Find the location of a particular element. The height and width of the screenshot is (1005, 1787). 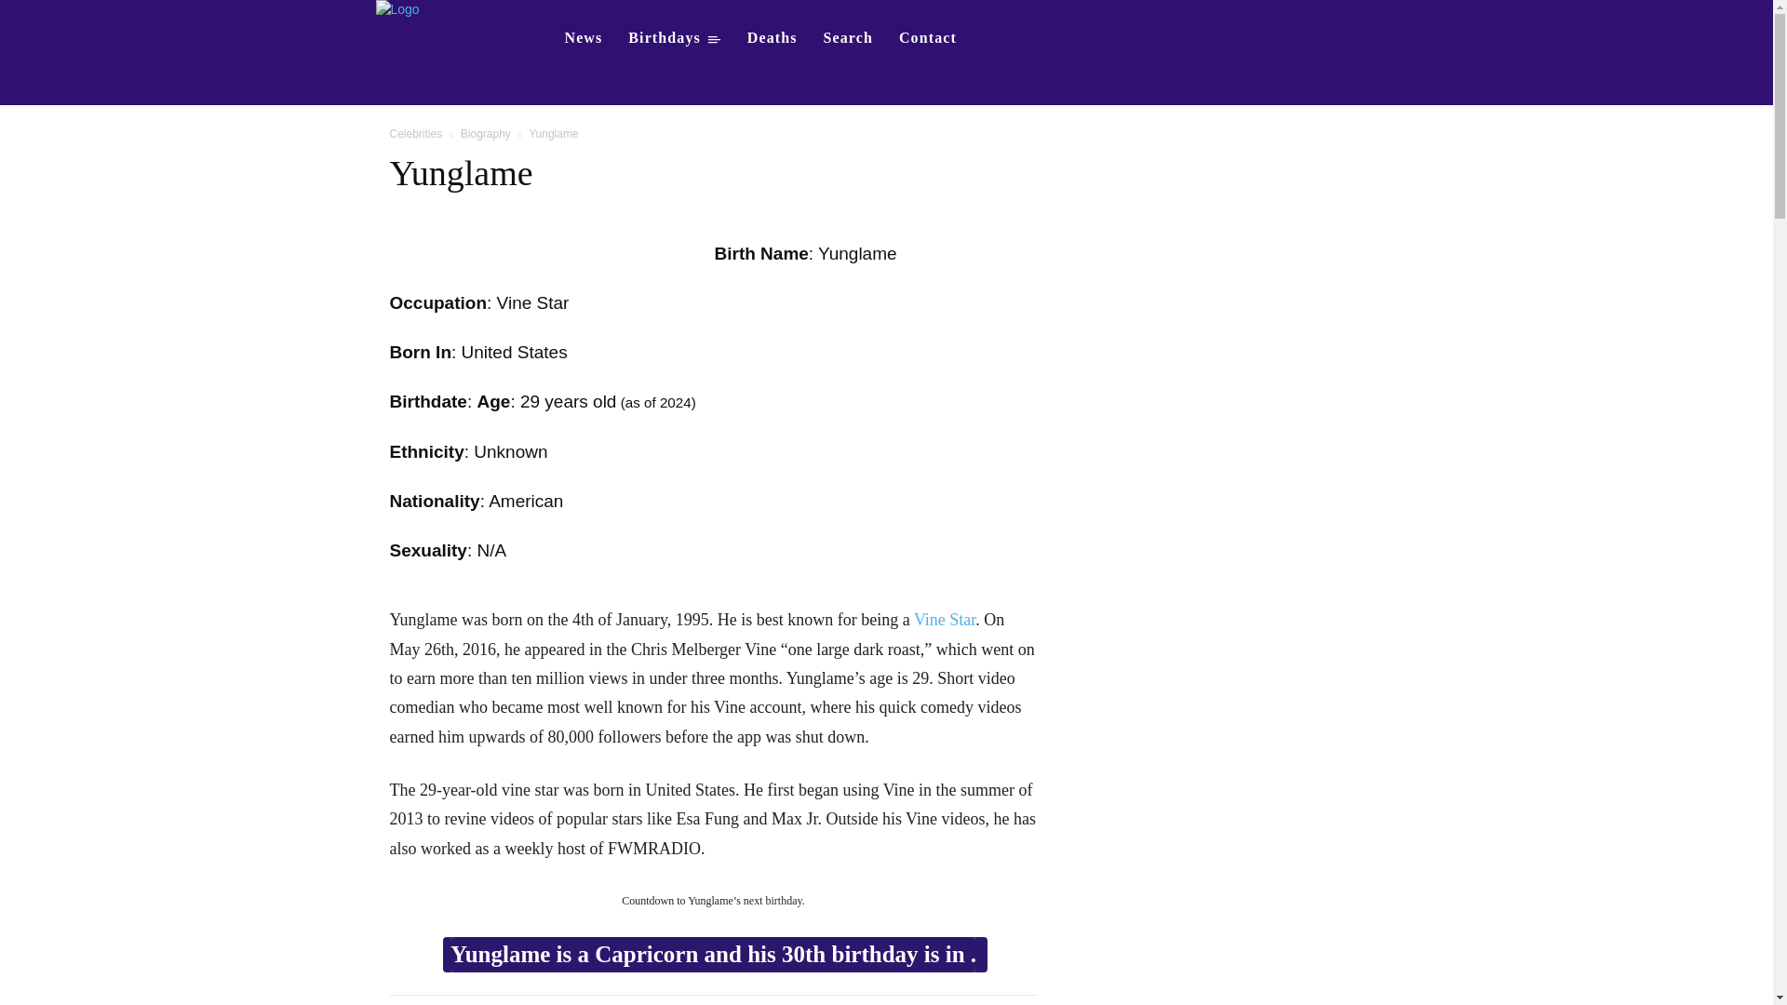

Deaths is located at coordinates (773, 37).